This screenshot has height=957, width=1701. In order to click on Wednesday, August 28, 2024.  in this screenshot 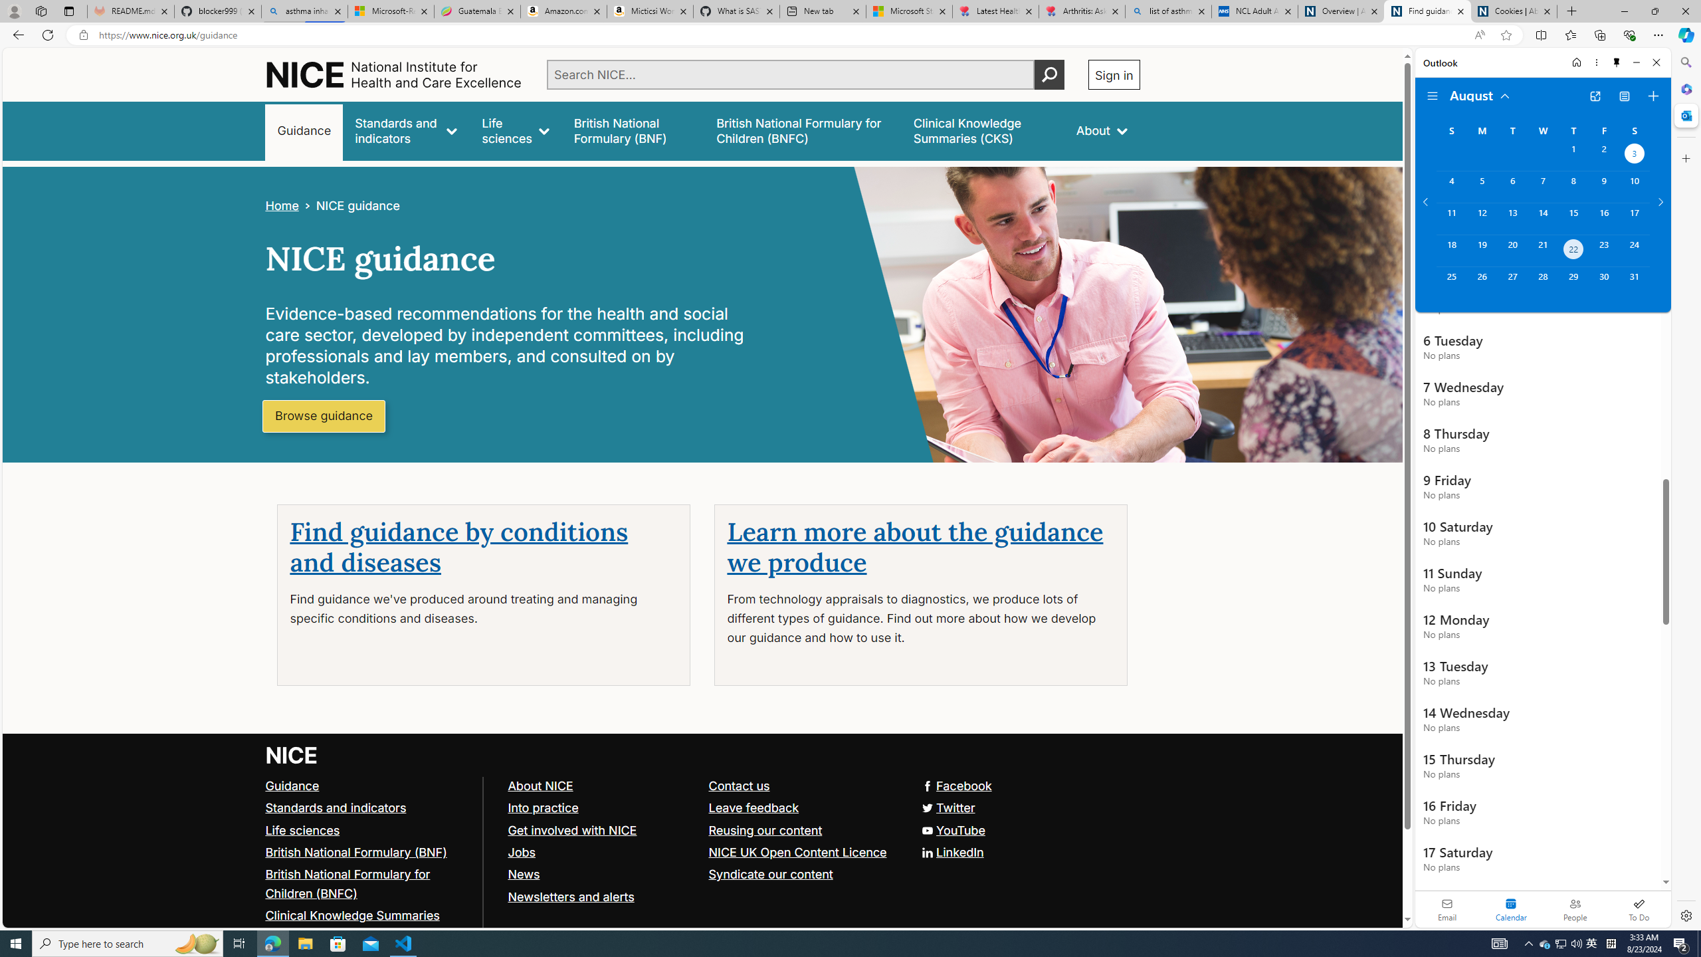, I will do `click(1542, 282)`.